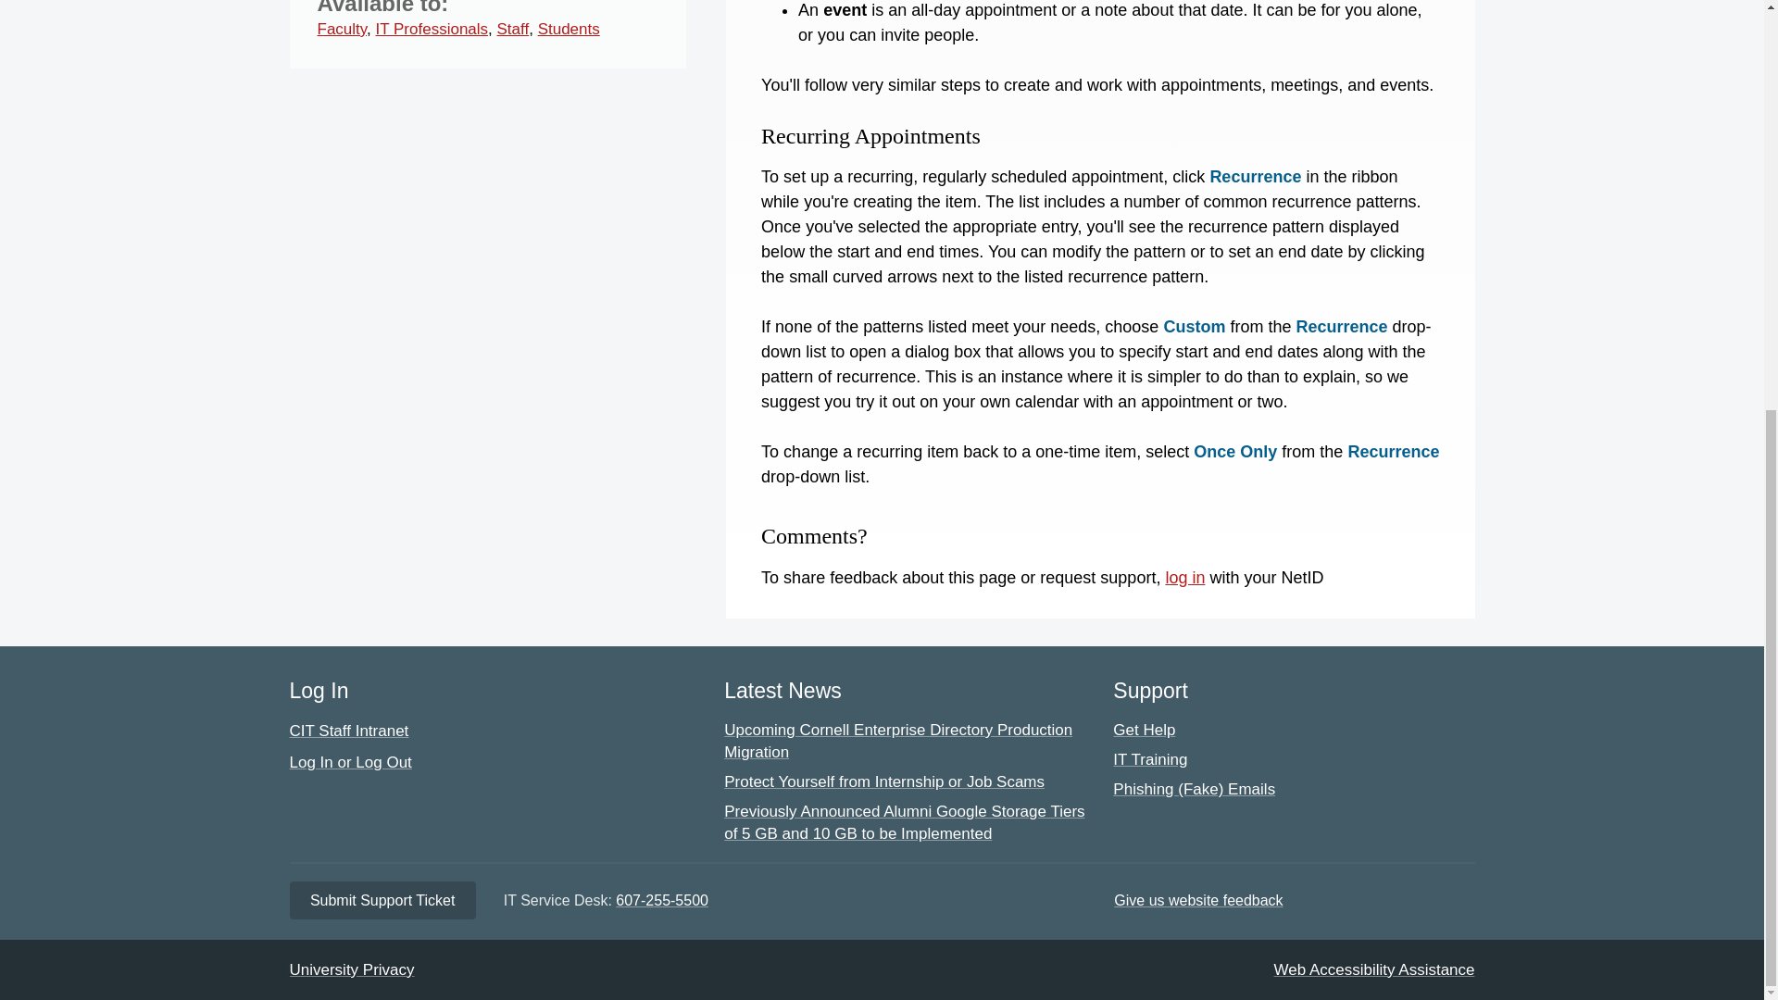  I want to click on log in, so click(1184, 578).